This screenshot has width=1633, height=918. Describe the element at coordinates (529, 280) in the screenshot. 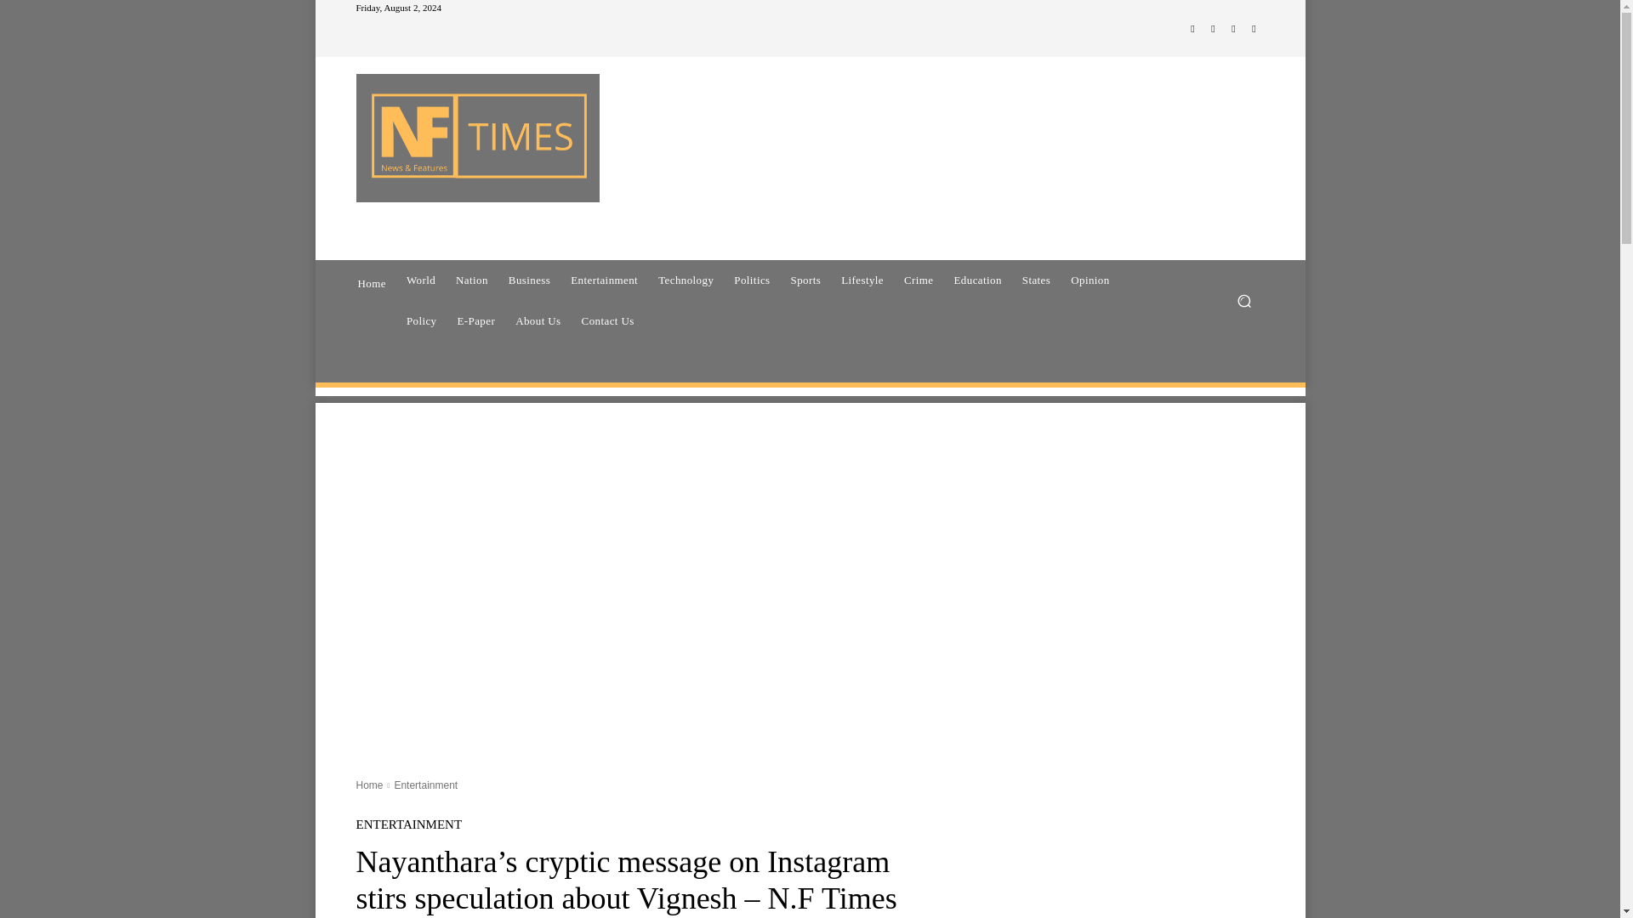

I see `Business` at that location.